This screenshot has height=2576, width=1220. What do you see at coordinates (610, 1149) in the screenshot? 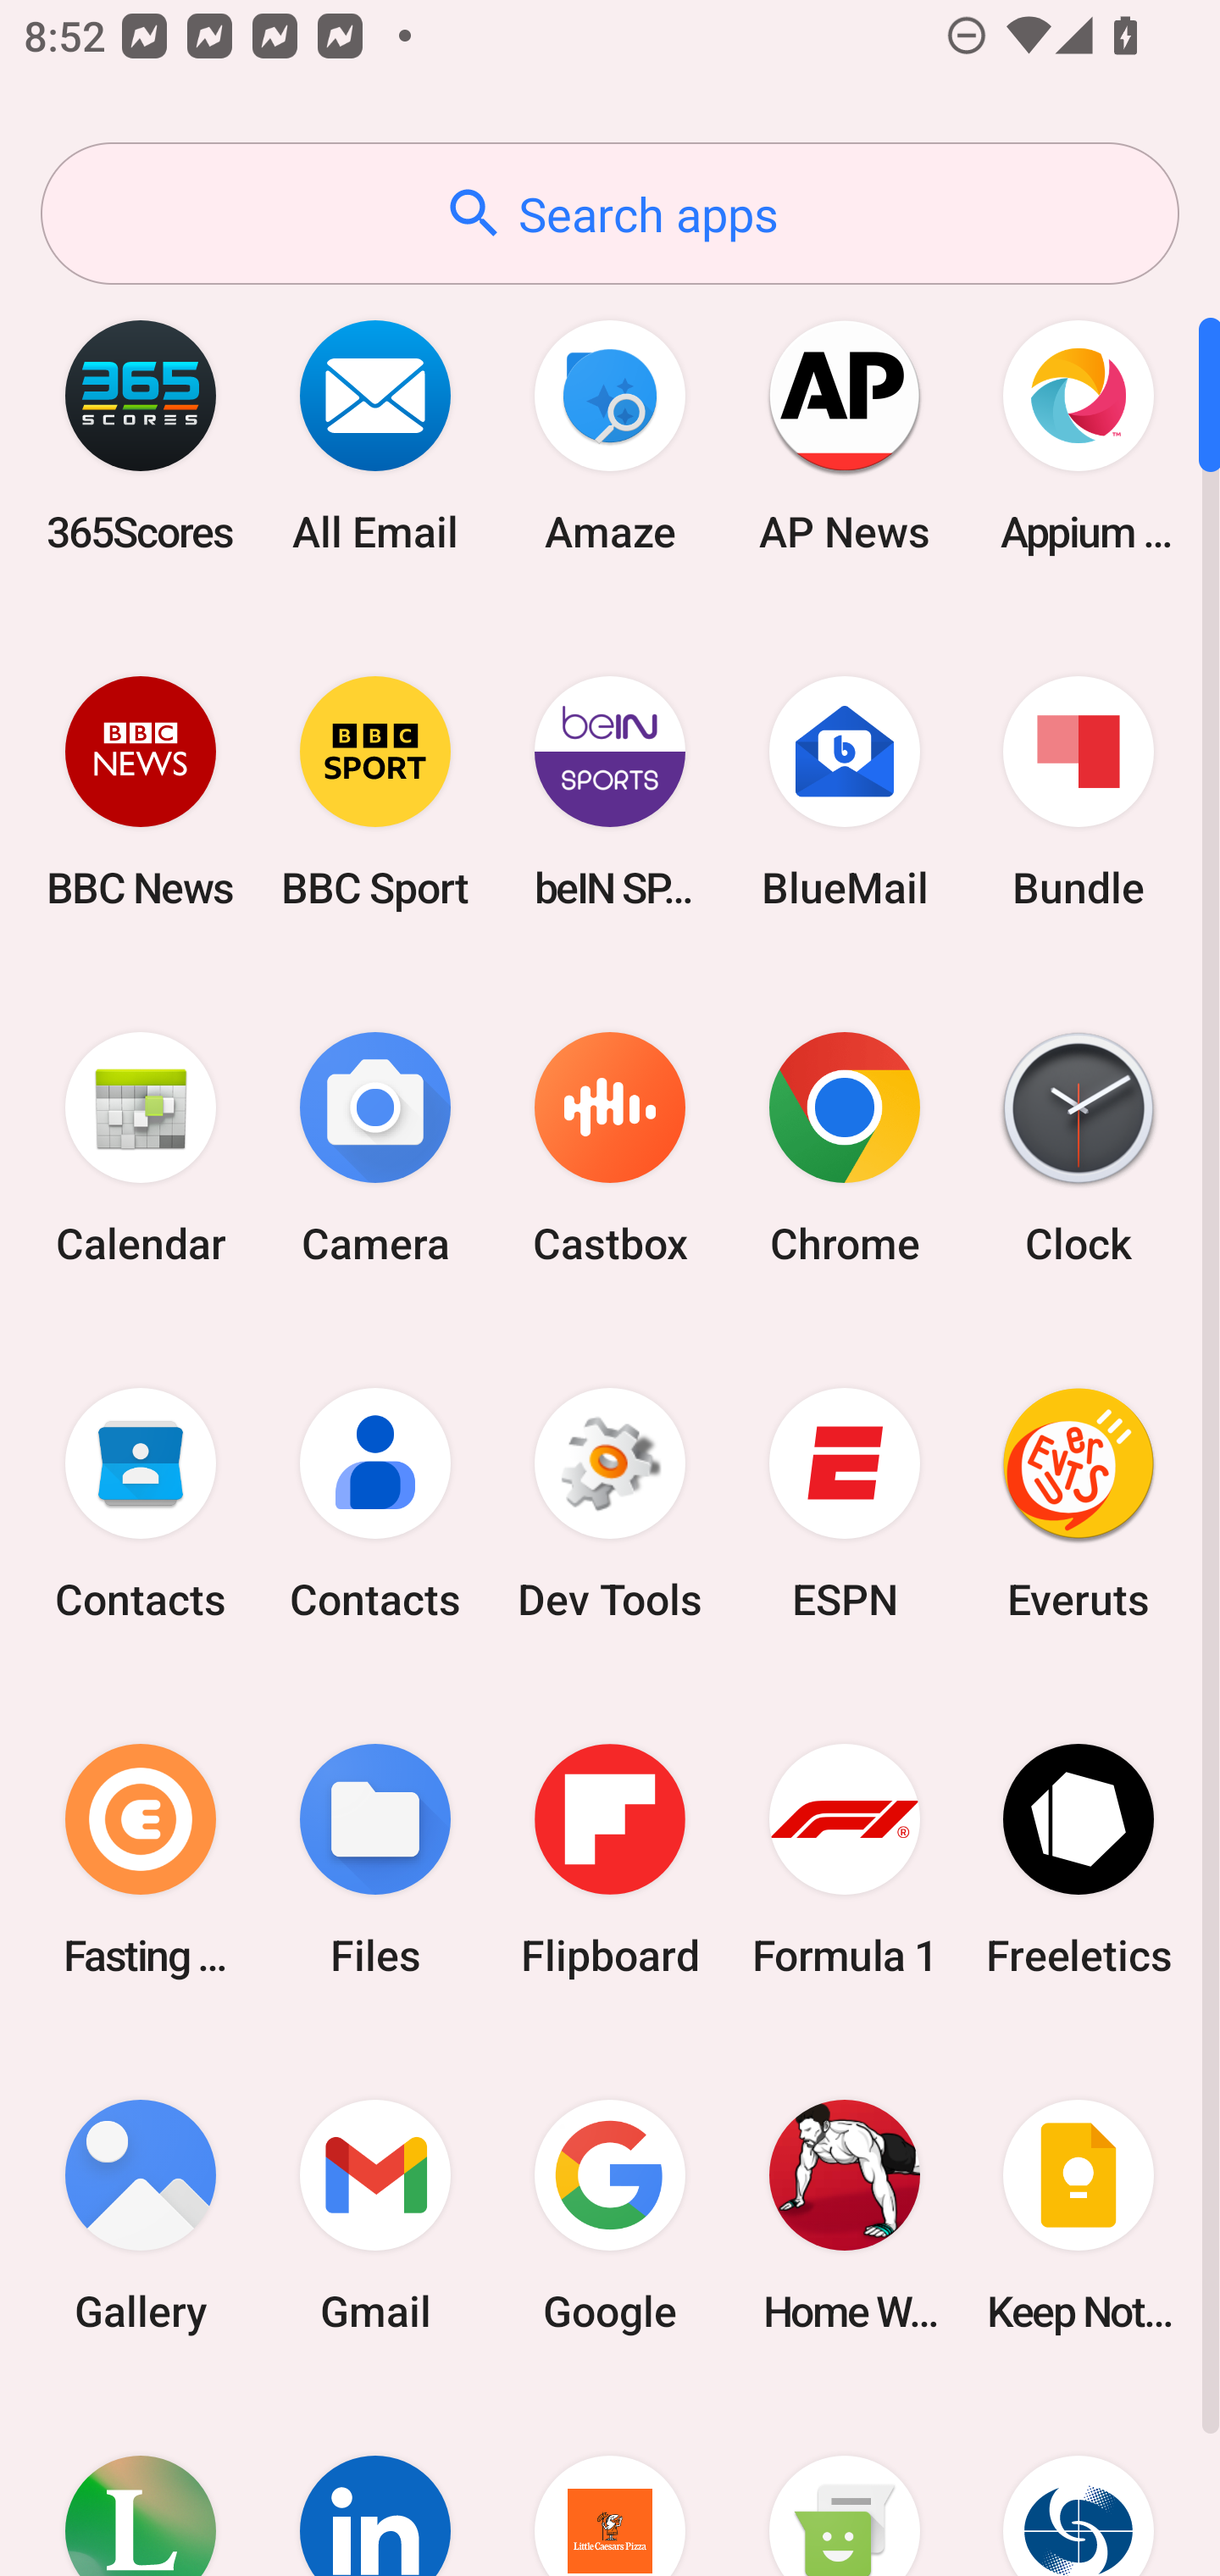
I see `Castbox` at bounding box center [610, 1149].